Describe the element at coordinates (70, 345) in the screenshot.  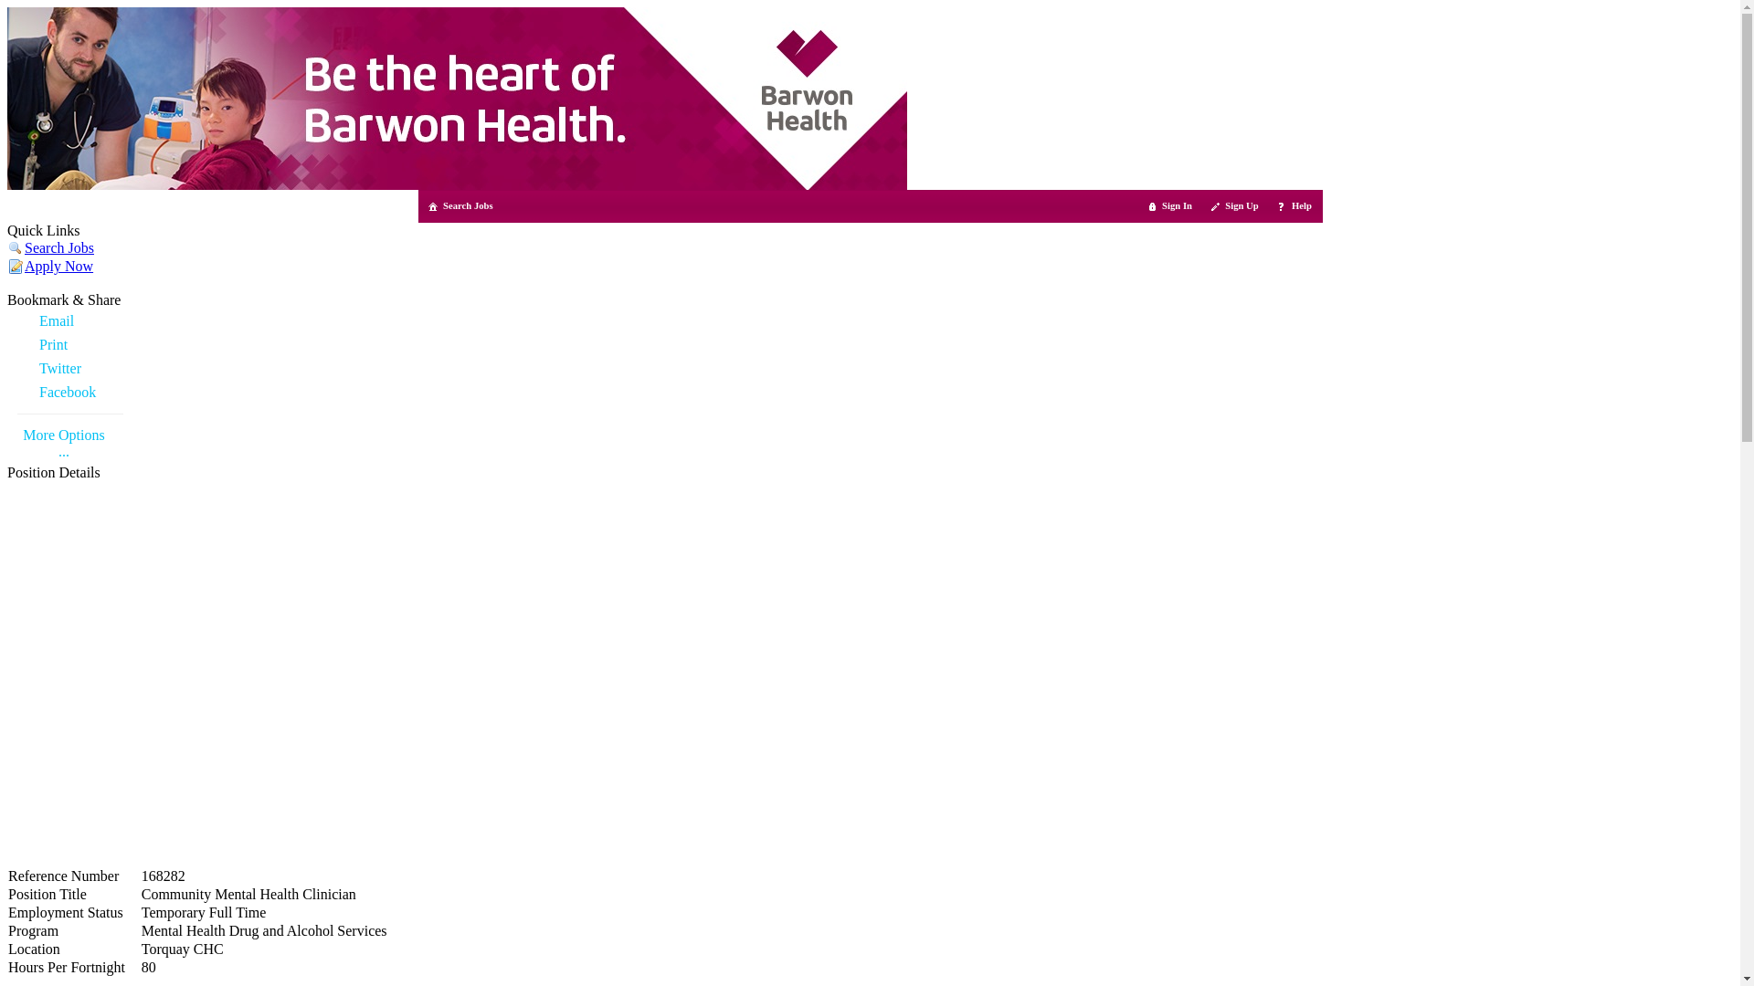
I see `Print` at that location.